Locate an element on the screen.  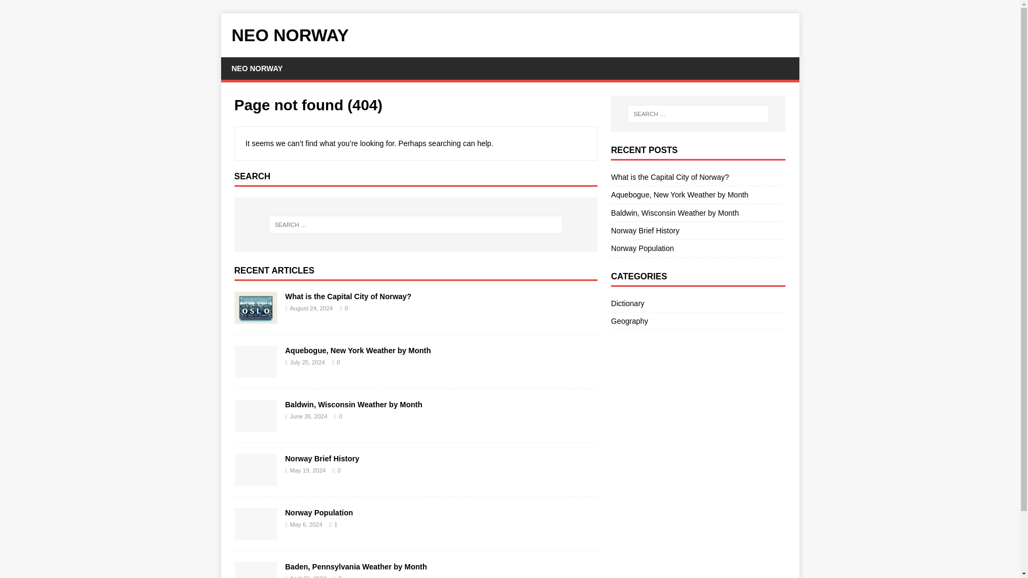
Aquebogue, New York Weather by Month is located at coordinates (256, 371).